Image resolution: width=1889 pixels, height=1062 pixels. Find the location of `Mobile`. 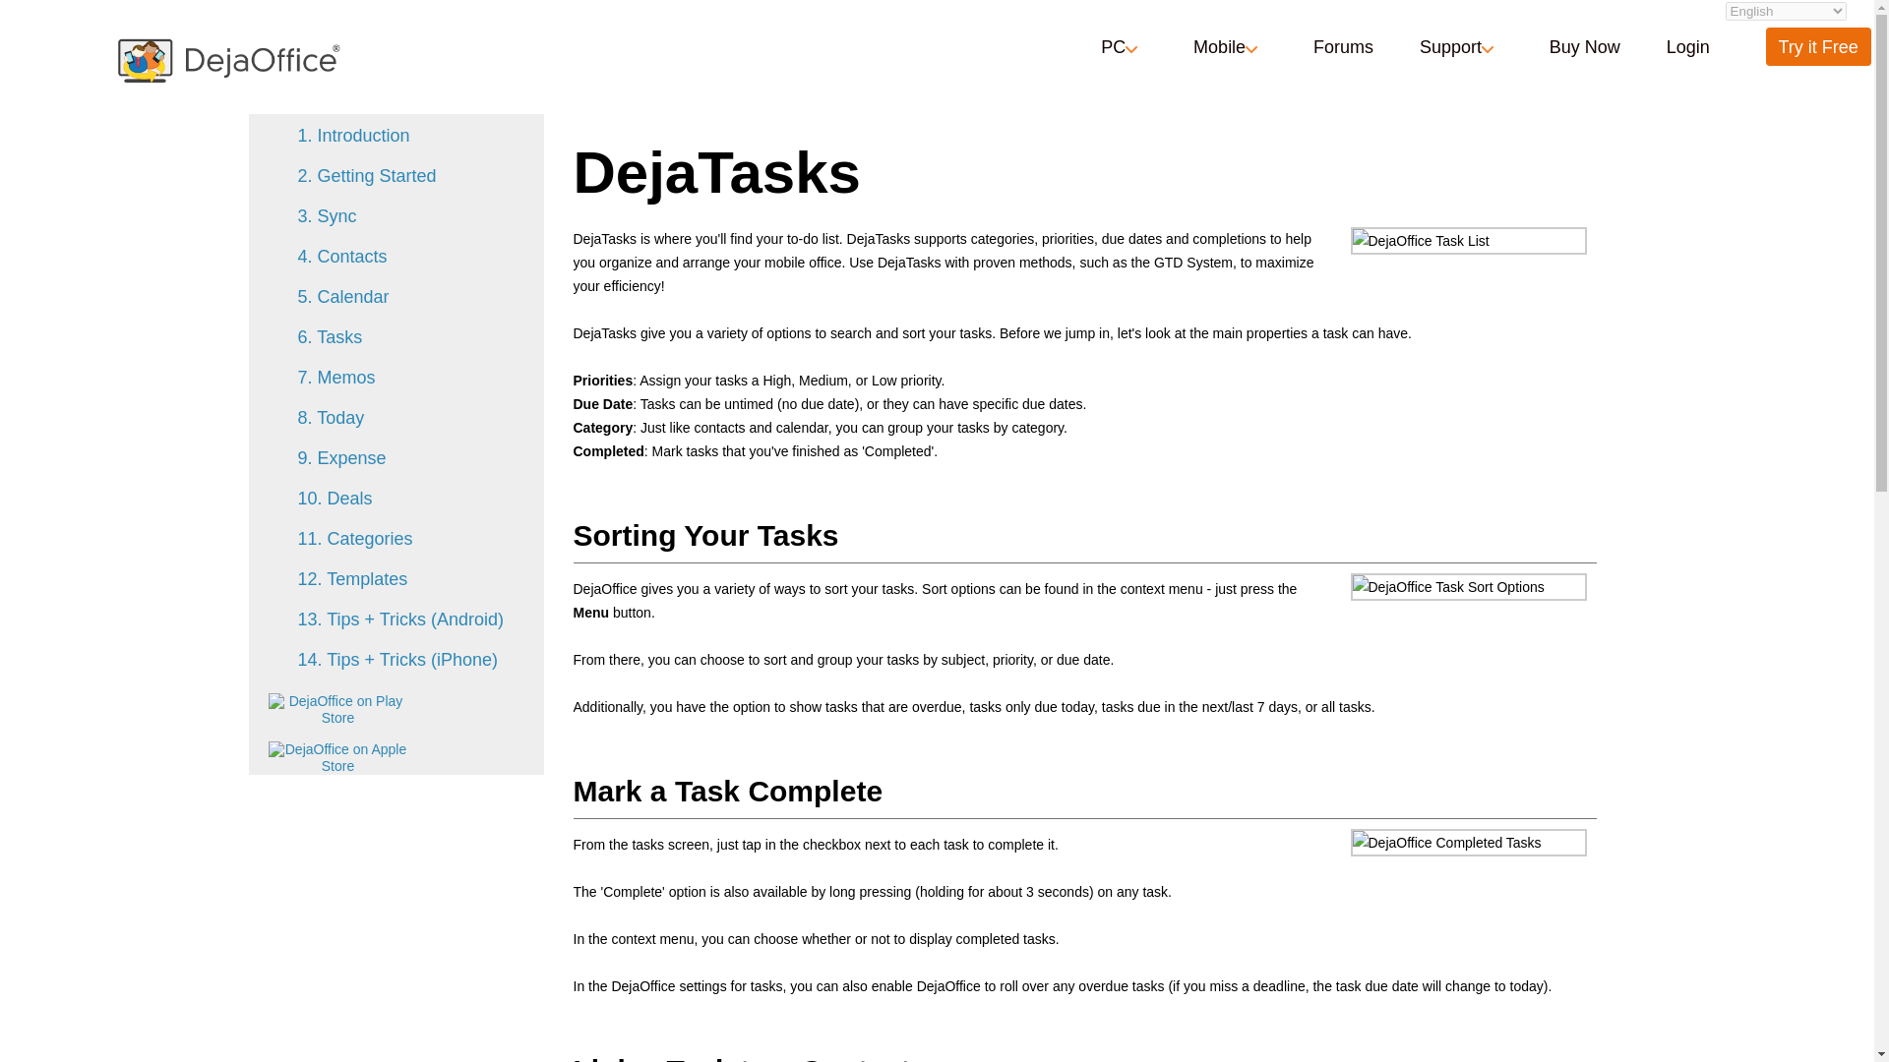

Mobile is located at coordinates (1230, 47).